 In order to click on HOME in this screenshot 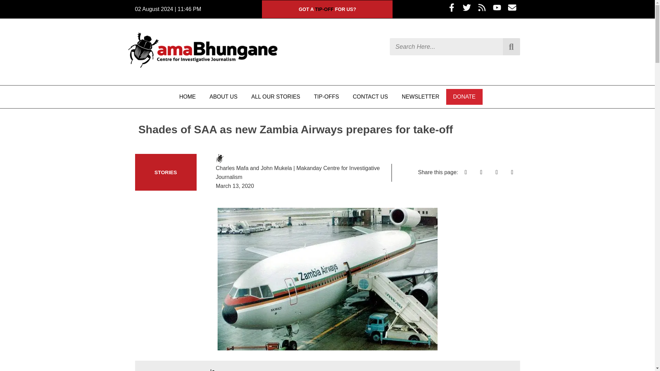, I will do `click(187, 97)`.